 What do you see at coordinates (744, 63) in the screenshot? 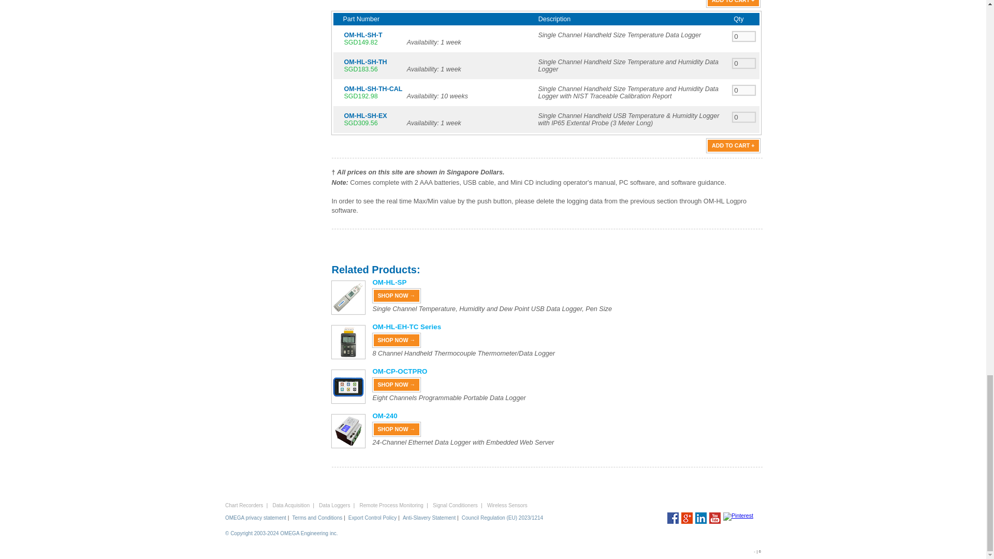
I see `0` at bounding box center [744, 63].